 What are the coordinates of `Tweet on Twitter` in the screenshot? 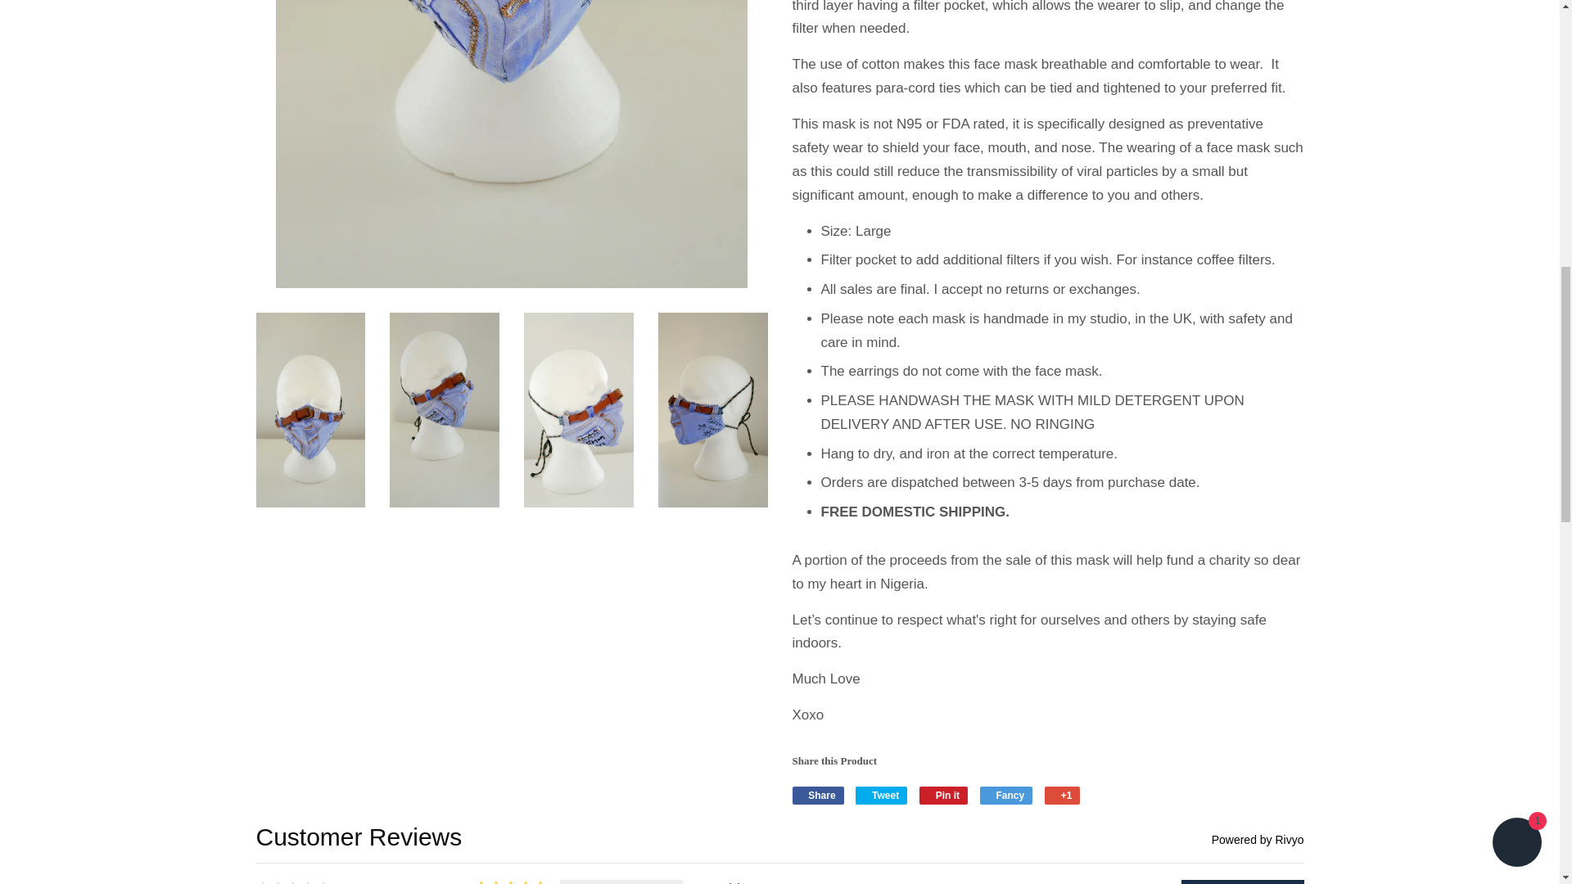 It's located at (881, 796).